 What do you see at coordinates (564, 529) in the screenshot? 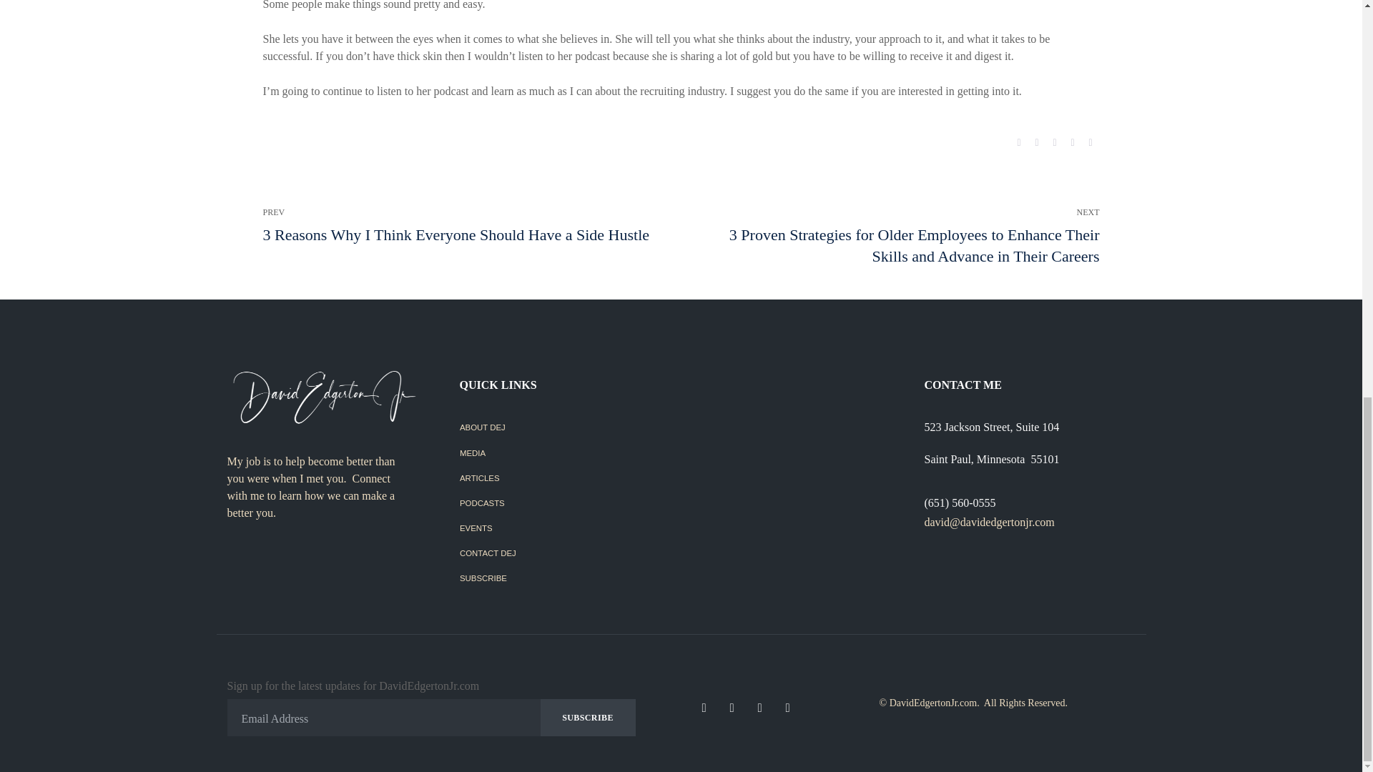
I see `EVENTS` at bounding box center [564, 529].